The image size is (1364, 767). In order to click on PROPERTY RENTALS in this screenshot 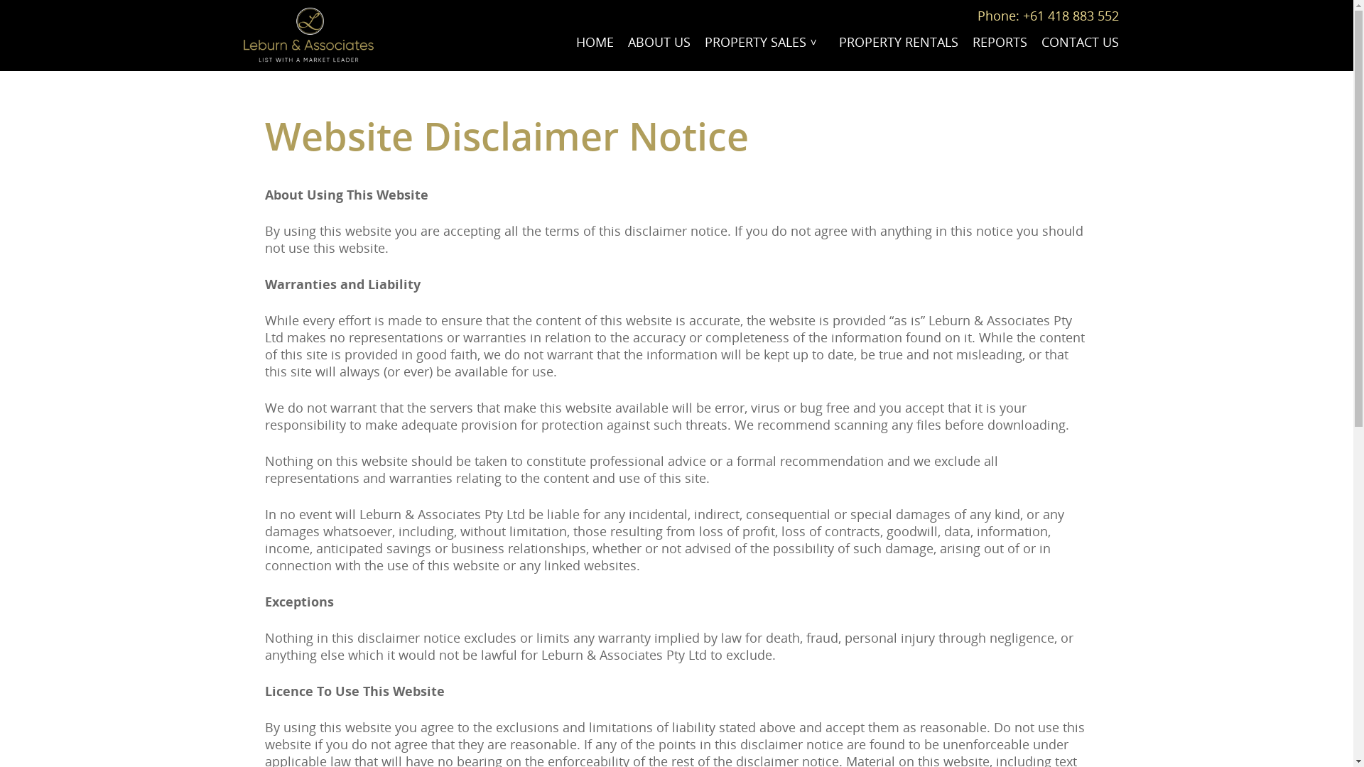, I will do `click(899, 43)`.